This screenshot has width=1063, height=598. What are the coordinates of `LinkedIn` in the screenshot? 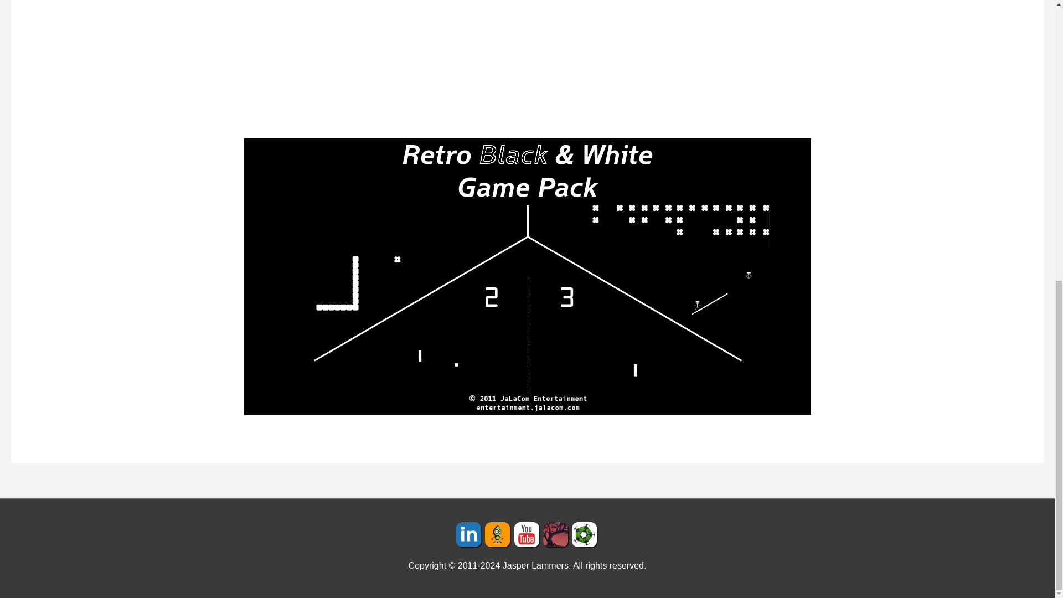 It's located at (470, 534).